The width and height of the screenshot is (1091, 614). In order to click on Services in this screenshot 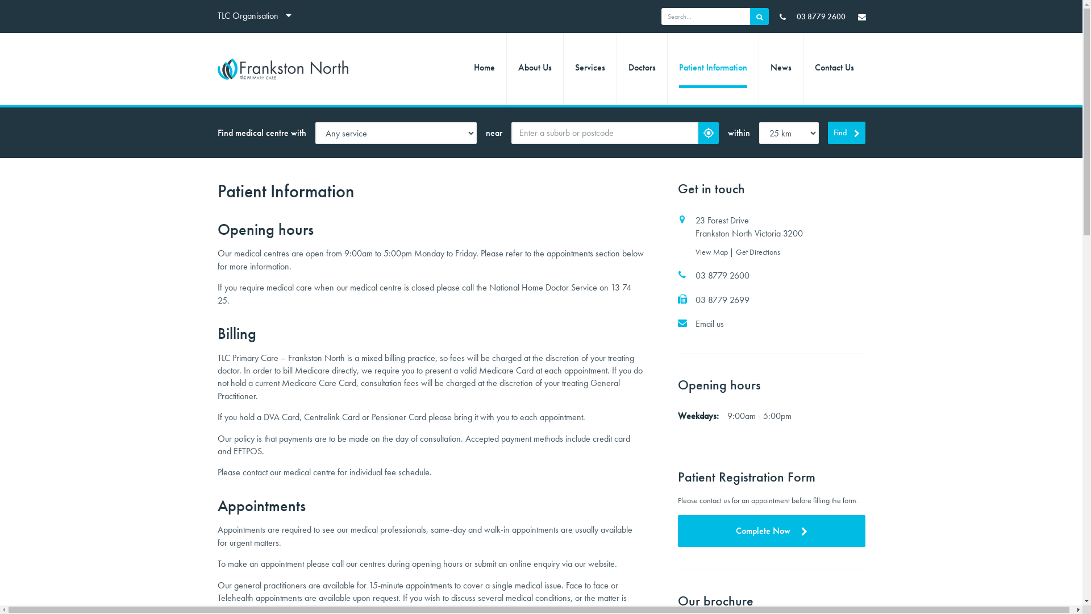, I will do `click(590, 69)`.